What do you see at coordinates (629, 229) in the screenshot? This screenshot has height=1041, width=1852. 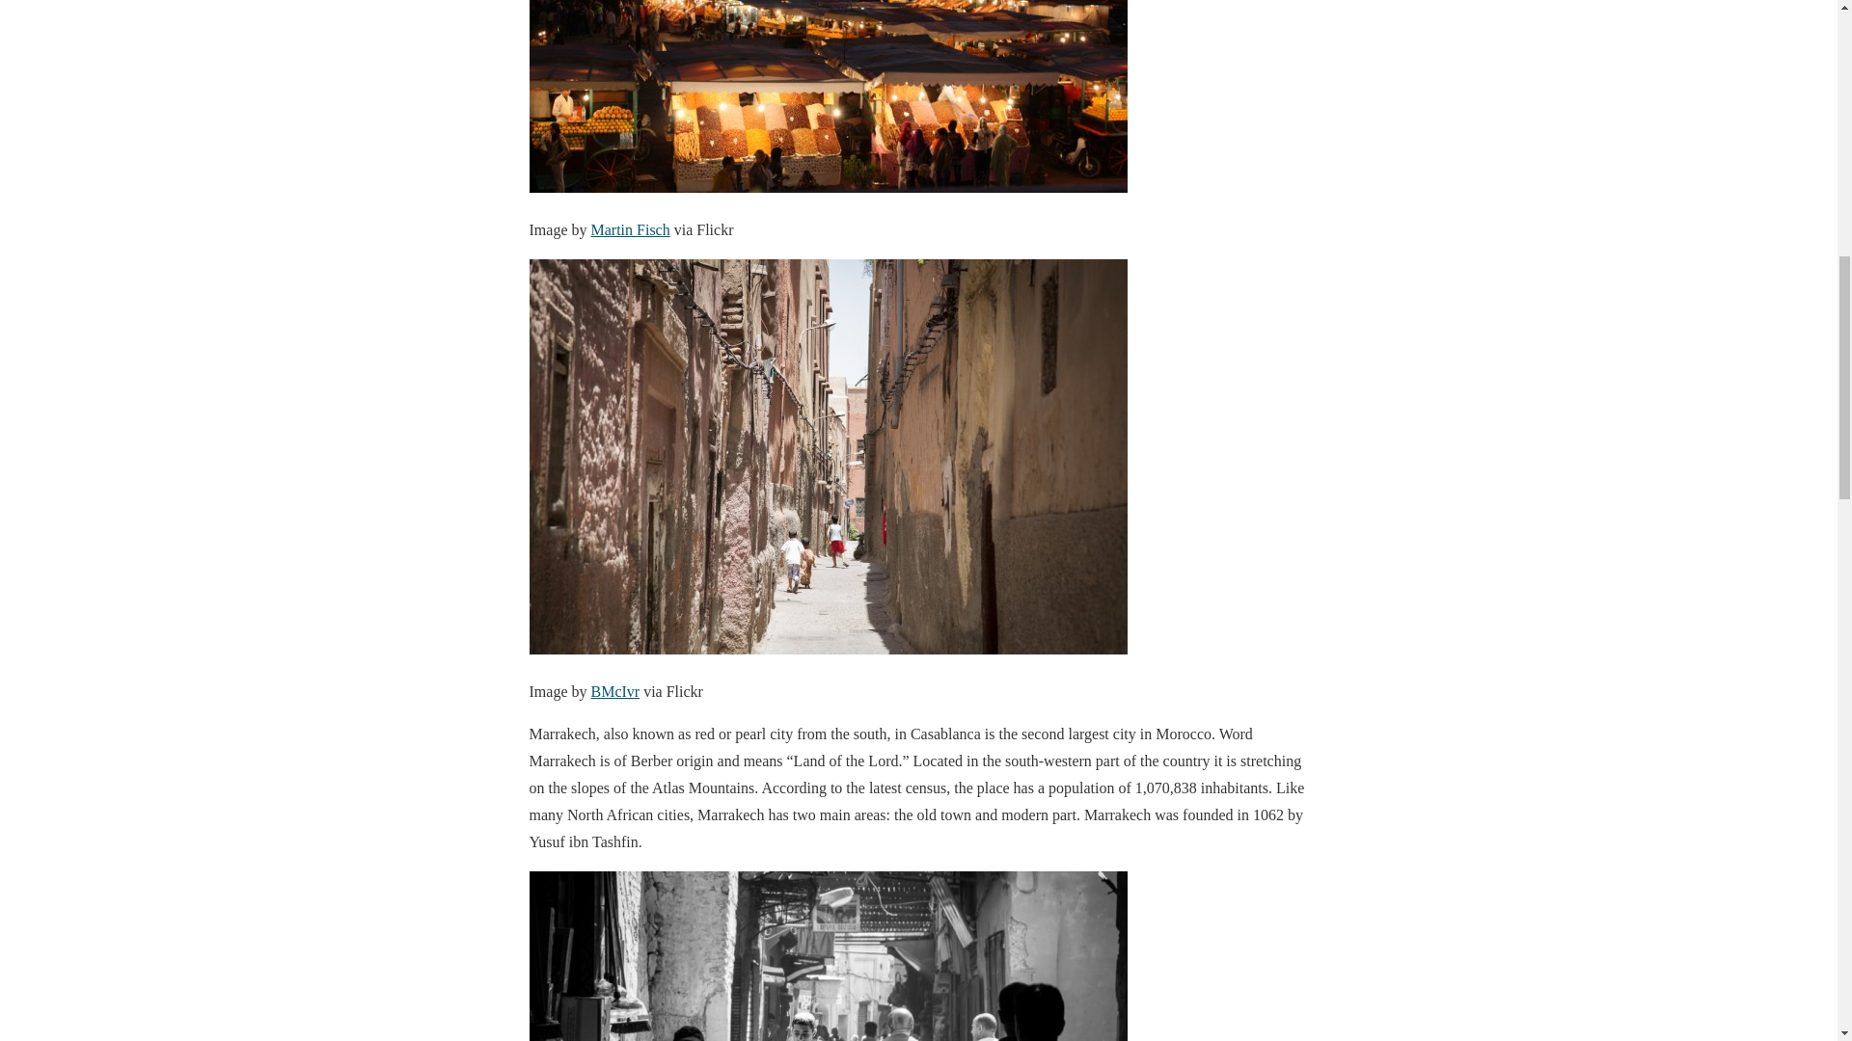 I see `Go to Martin Fisch's photostream` at bounding box center [629, 229].